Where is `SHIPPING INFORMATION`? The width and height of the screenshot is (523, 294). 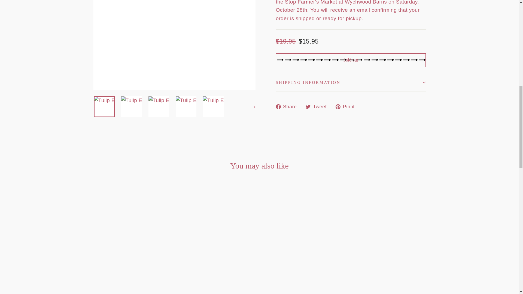
SHIPPING INFORMATION is located at coordinates (288, 107).